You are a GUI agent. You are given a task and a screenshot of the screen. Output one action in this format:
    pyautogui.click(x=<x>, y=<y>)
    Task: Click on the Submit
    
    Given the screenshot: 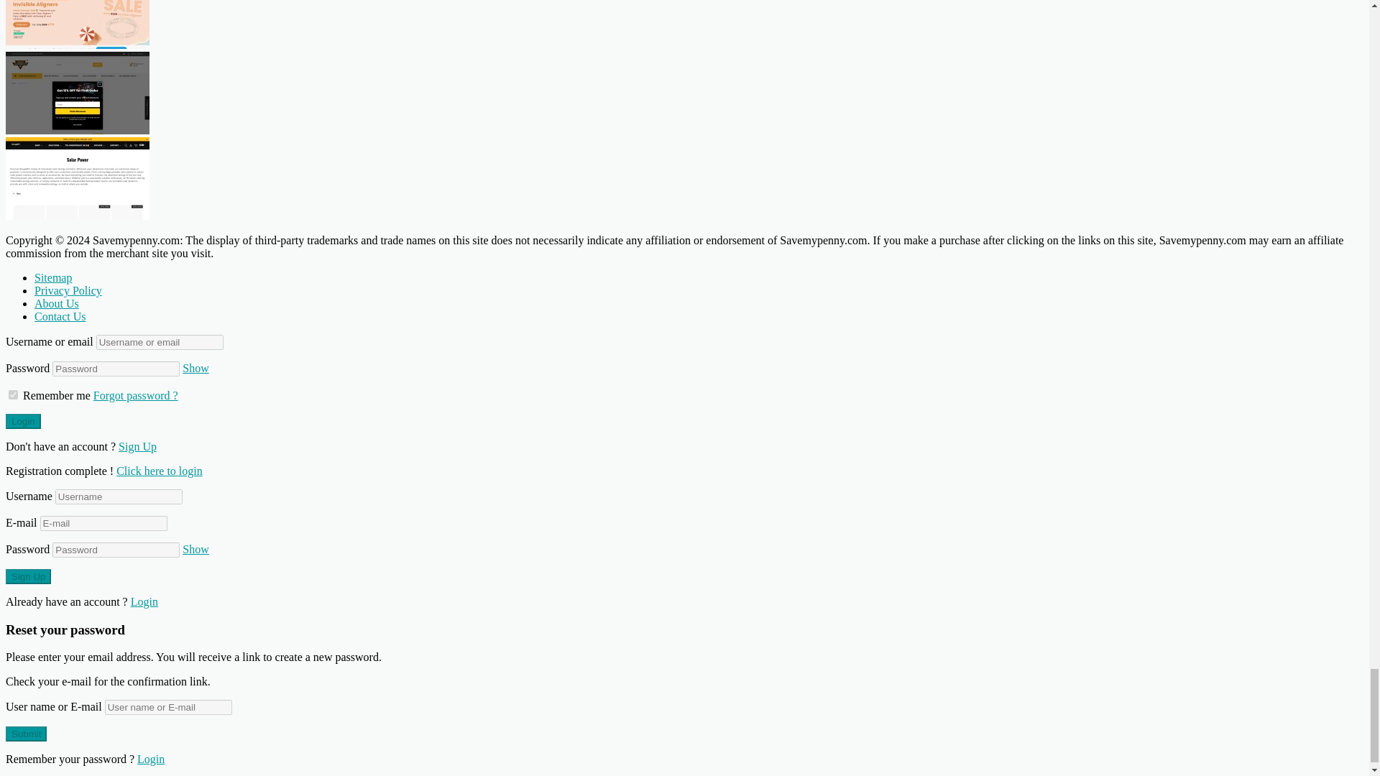 What is the action you would take?
    pyautogui.click(x=26, y=734)
    